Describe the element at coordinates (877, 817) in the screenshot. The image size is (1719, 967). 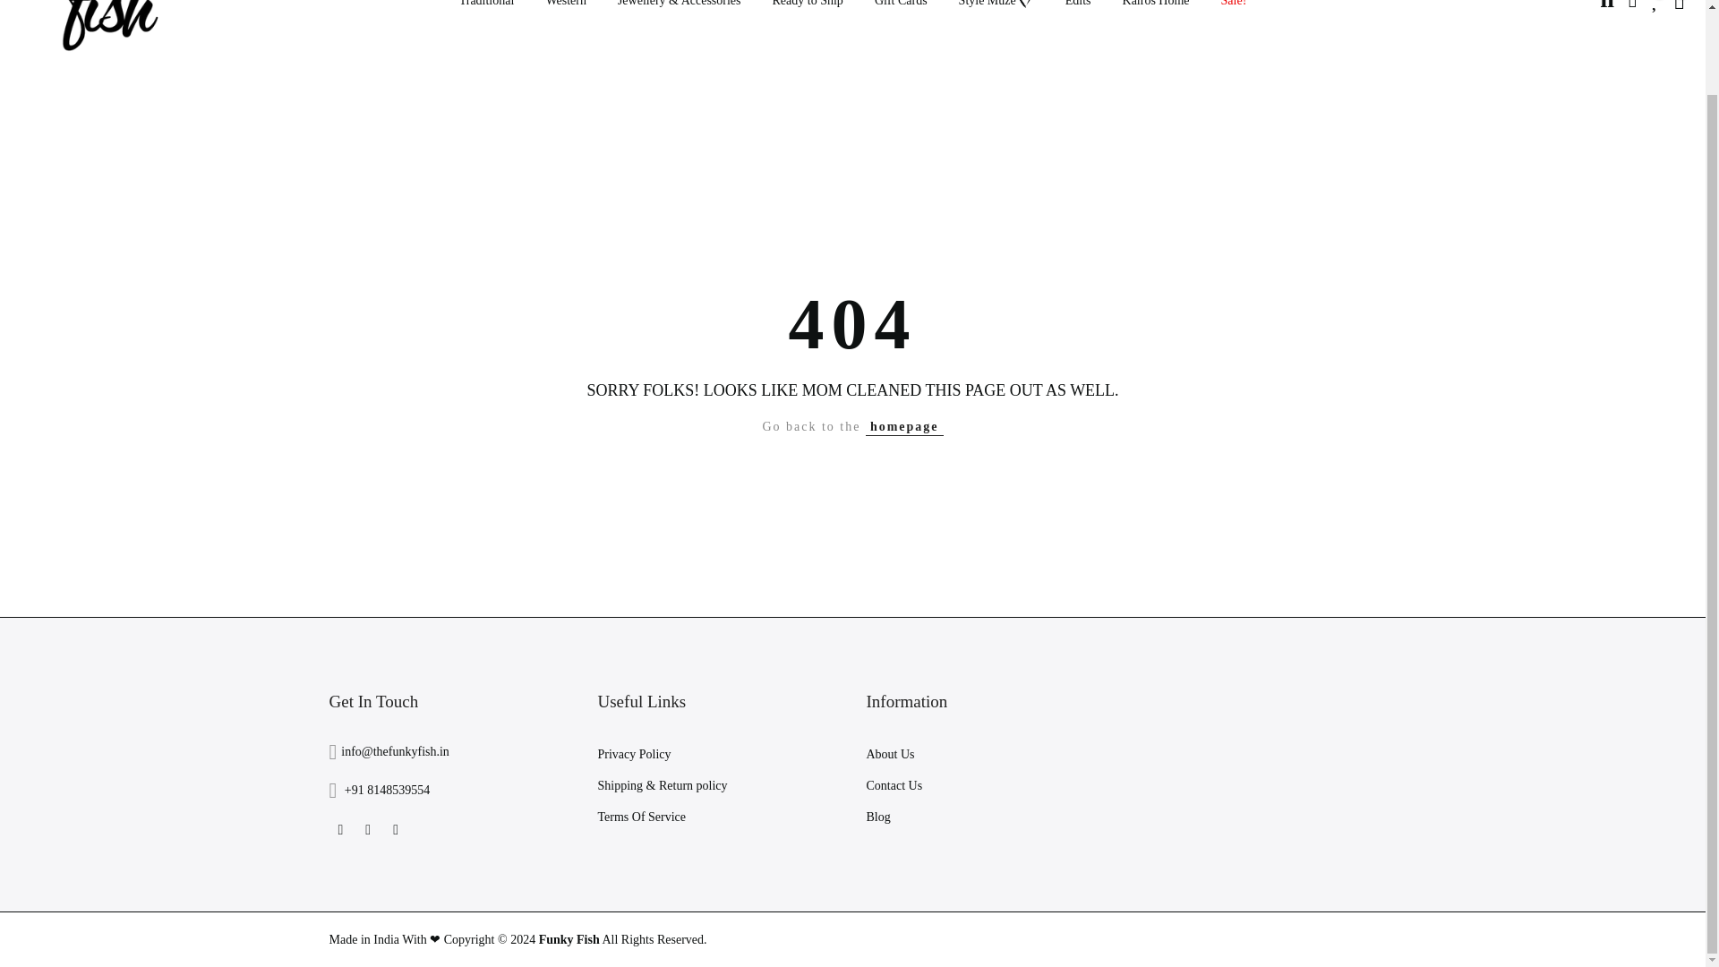
I see `Blog` at that location.